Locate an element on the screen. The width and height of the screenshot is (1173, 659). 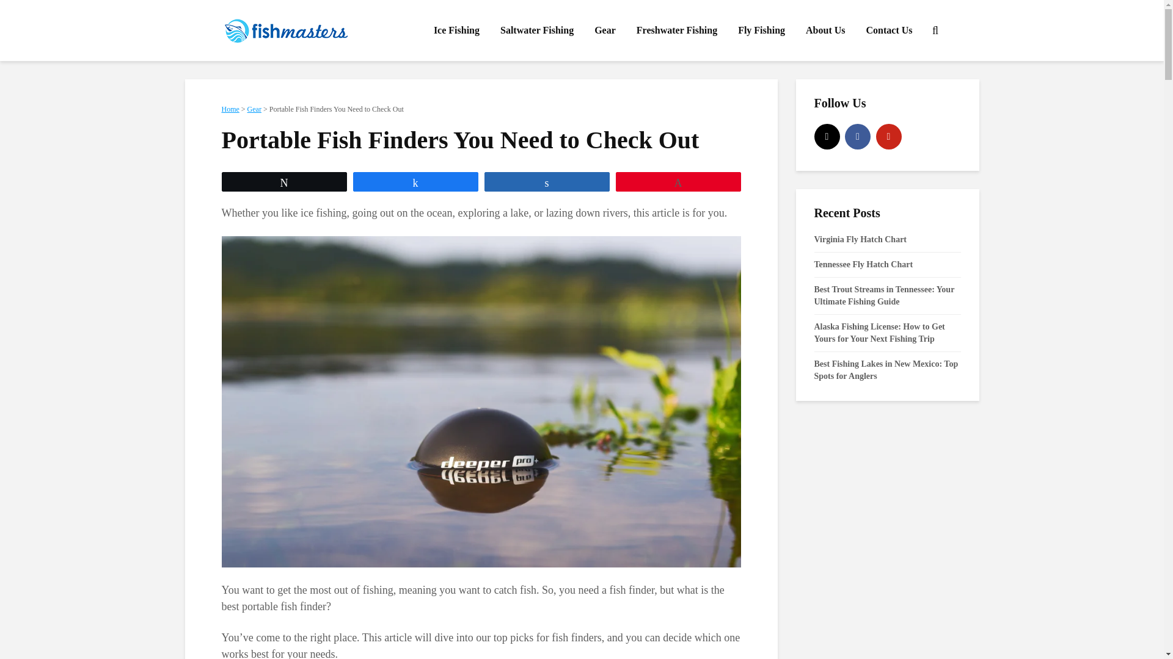
Facebook is located at coordinates (857, 137).